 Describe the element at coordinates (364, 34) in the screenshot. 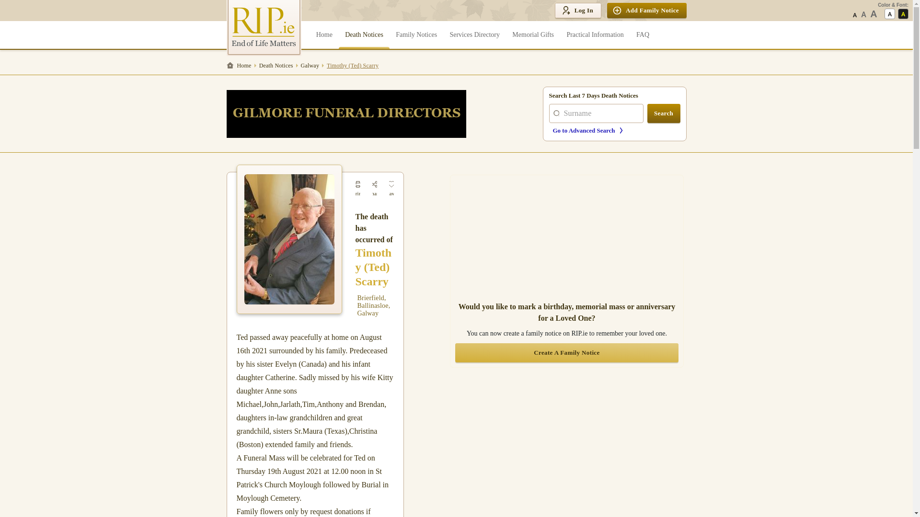

I see `Death Notices` at that location.